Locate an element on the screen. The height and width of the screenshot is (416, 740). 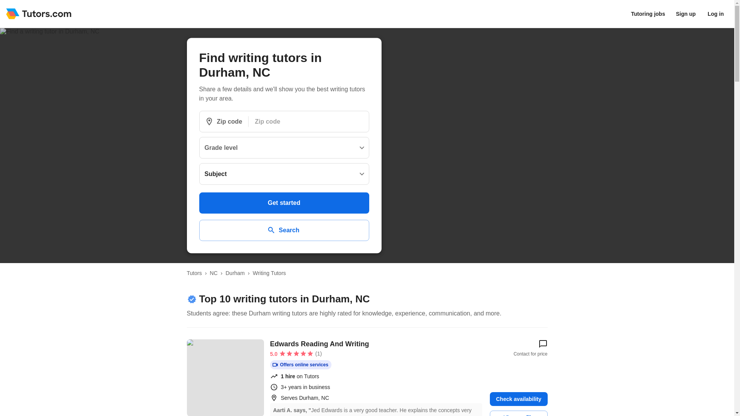
Writing Tutors is located at coordinates (269, 273).